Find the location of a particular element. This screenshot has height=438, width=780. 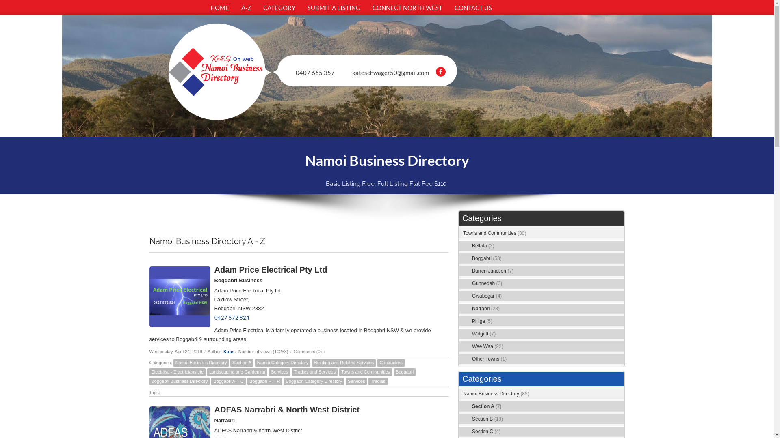

Section A is located at coordinates (242, 363).